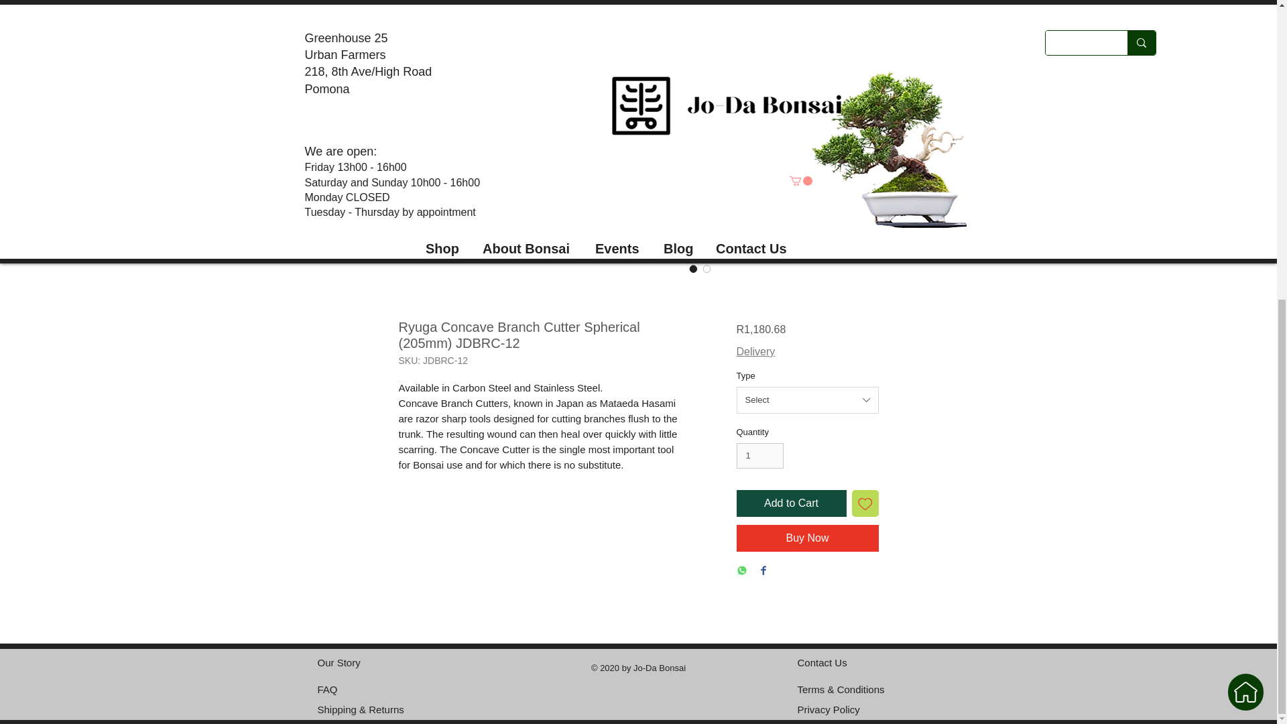 The image size is (1287, 724). Describe the element at coordinates (755, 351) in the screenshot. I see `Delivery` at that location.